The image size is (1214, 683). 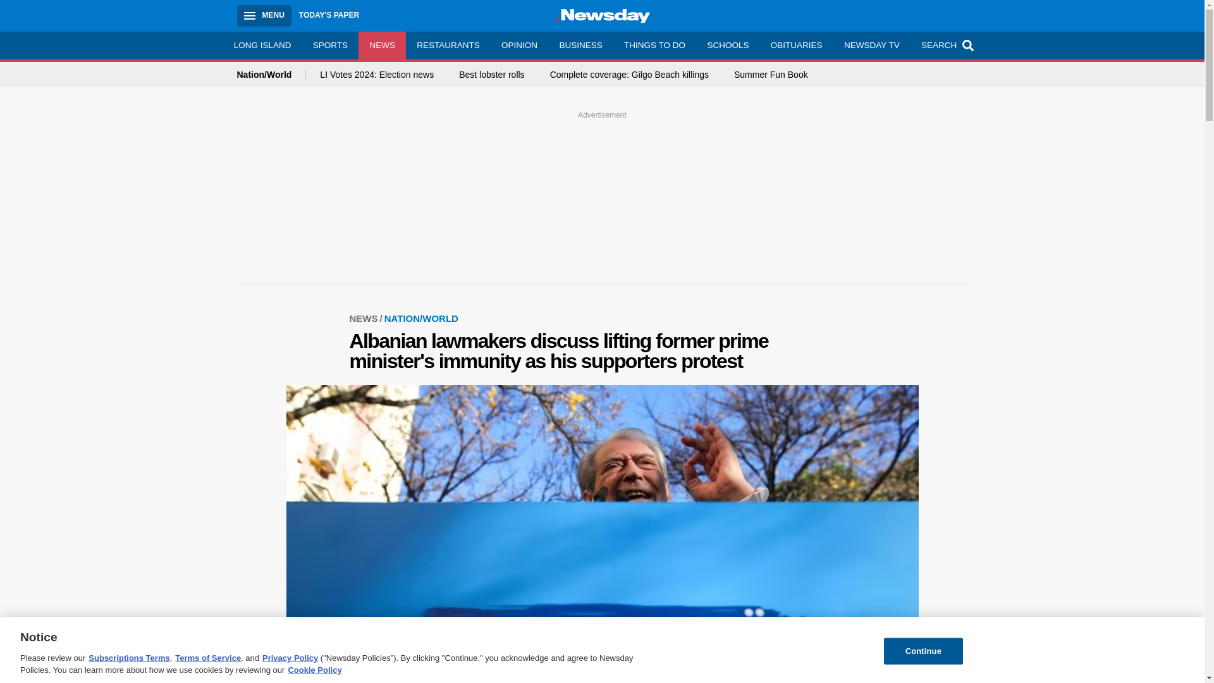 I want to click on THINGS TO DO, so click(x=654, y=45).